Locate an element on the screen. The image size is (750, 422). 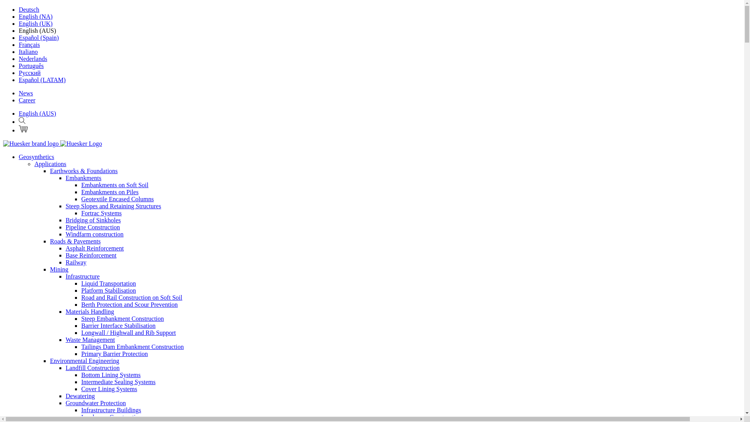
English (UK) is located at coordinates (36, 23).